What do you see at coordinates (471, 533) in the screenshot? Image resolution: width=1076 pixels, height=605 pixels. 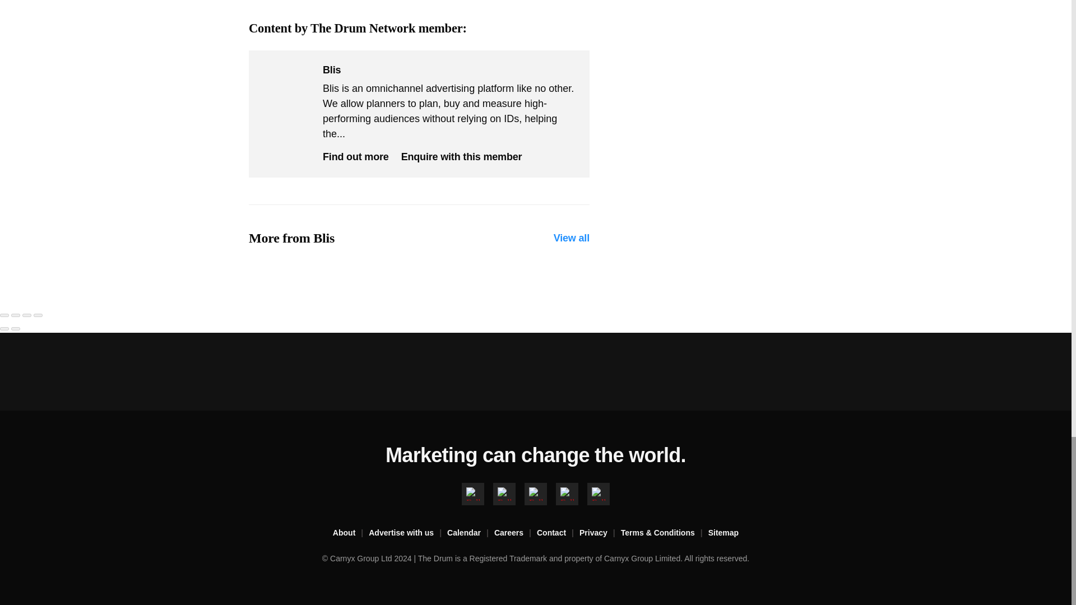 I see `Calendar` at bounding box center [471, 533].